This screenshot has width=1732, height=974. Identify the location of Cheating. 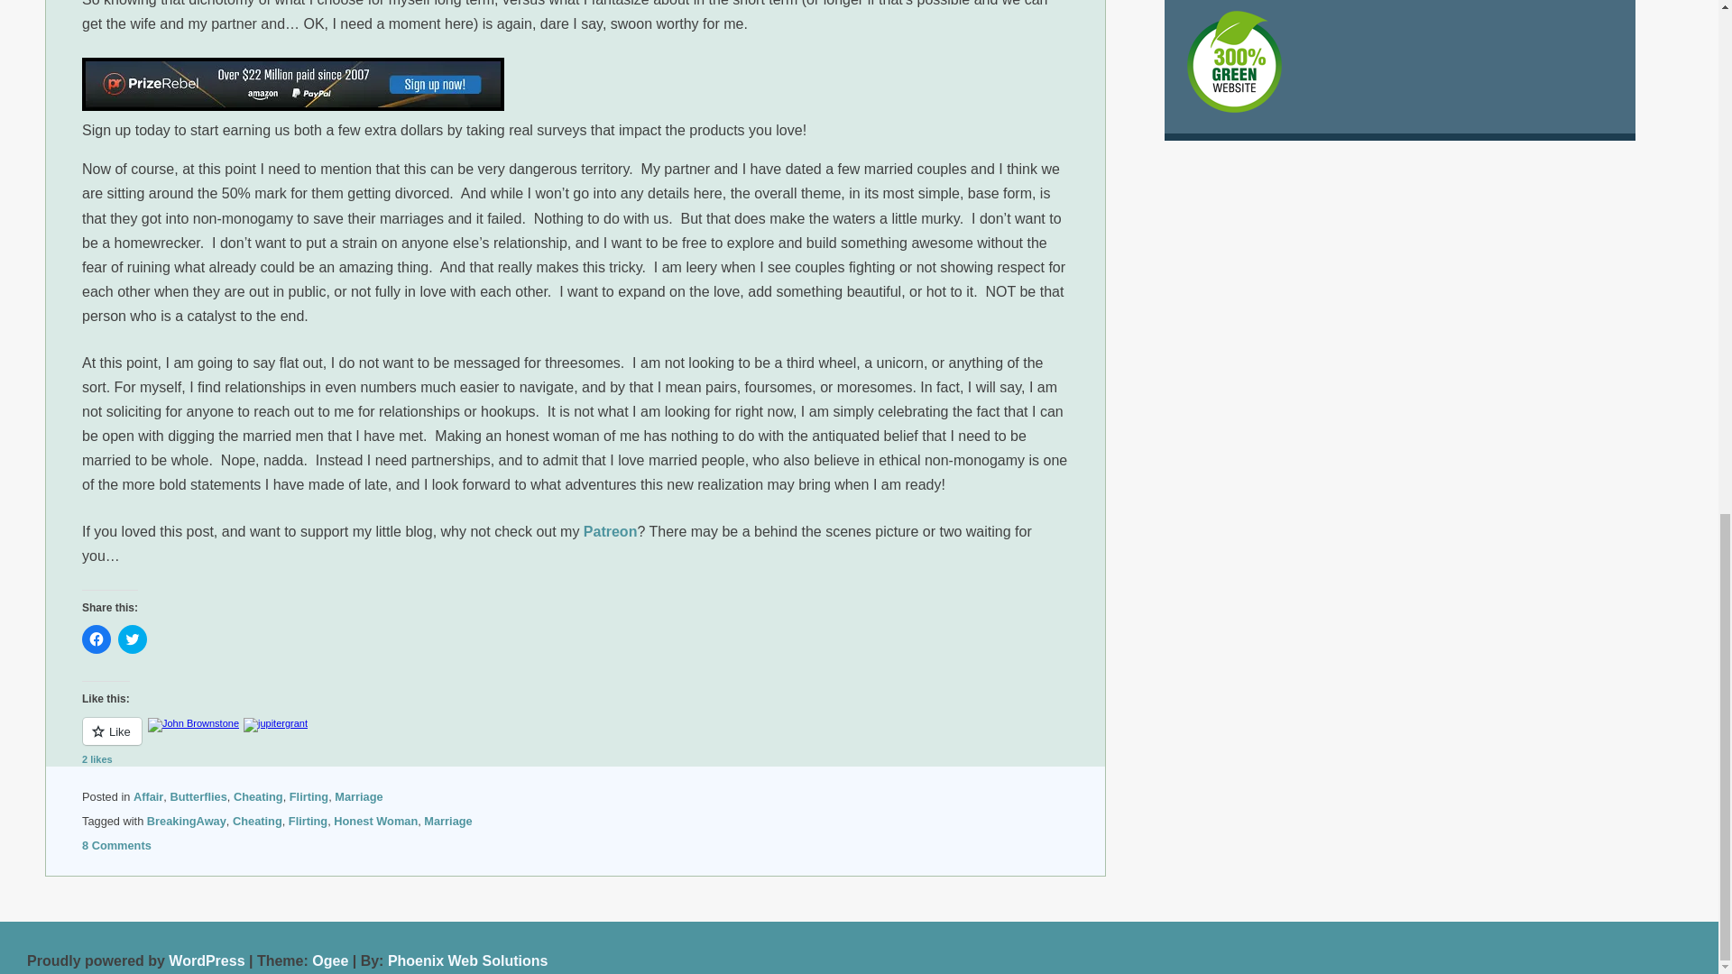
(256, 821).